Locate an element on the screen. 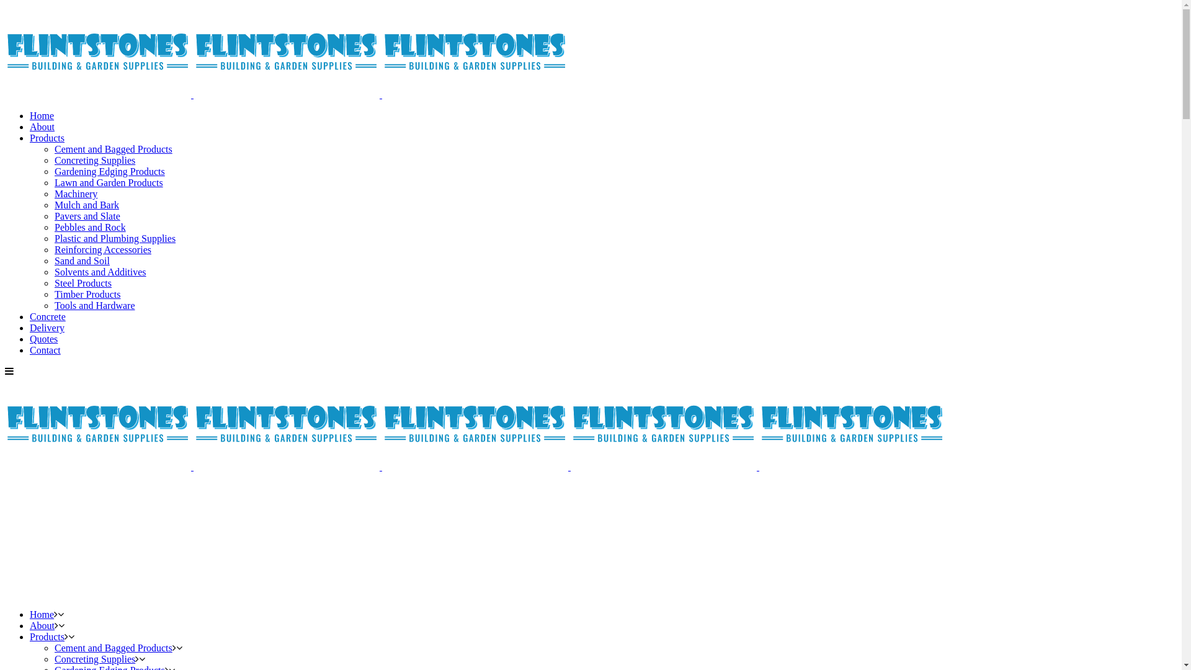 The width and height of the screenshot is (1191, 670). Solvents and Additives is located at coordinates (100, 272).